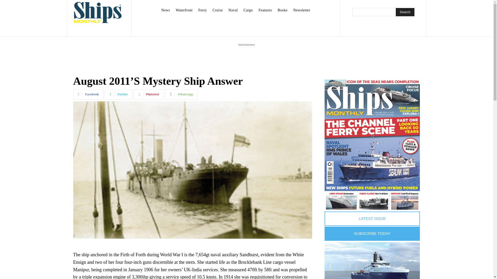  I want to click on Twitter, so click(119, 94).